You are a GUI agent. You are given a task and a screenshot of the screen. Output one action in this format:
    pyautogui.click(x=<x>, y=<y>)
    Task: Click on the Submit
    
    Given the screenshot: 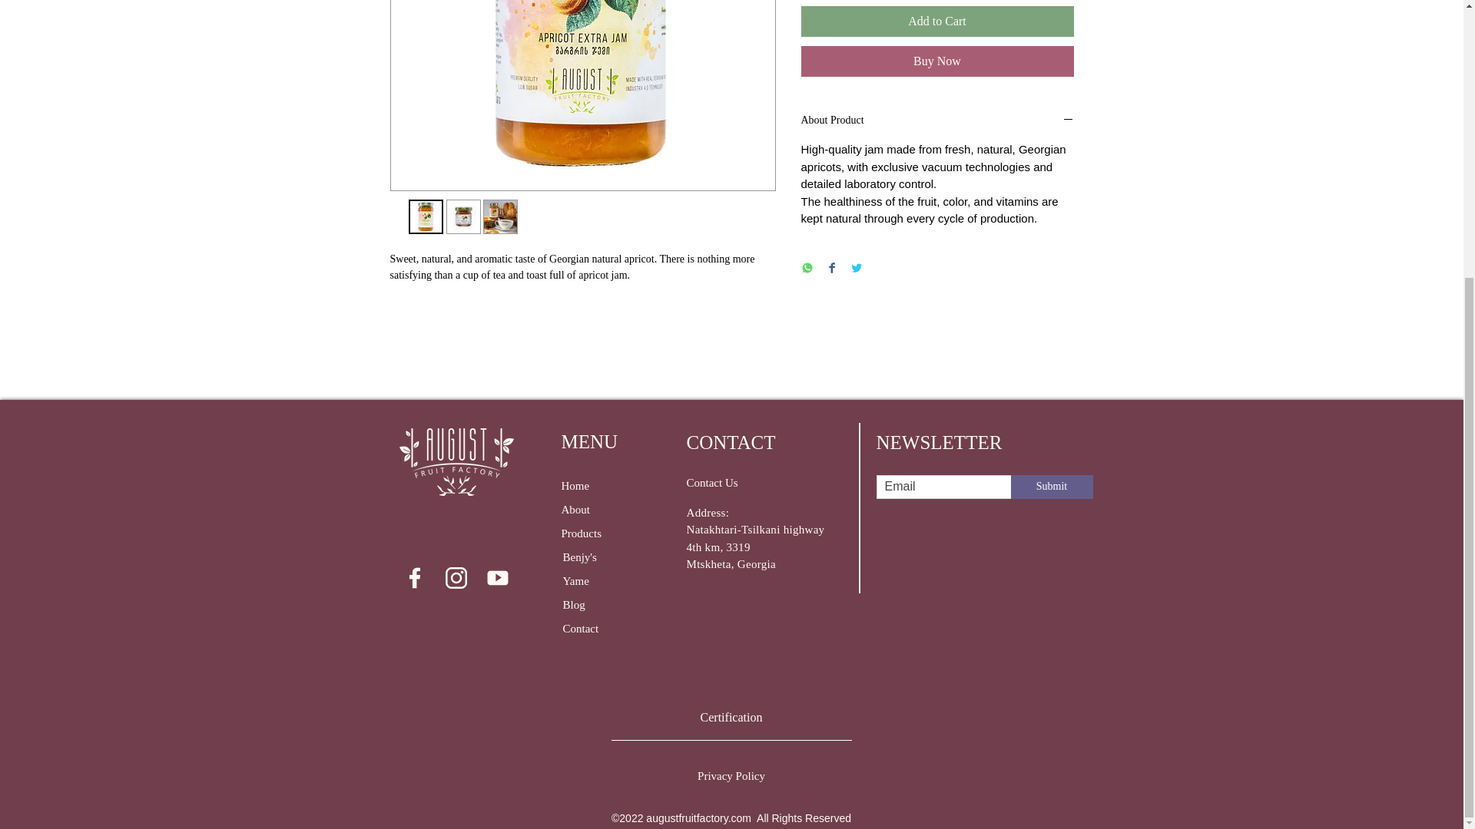 What is the action you would take?
    pyautogui.click(x=1051, y=487)
    